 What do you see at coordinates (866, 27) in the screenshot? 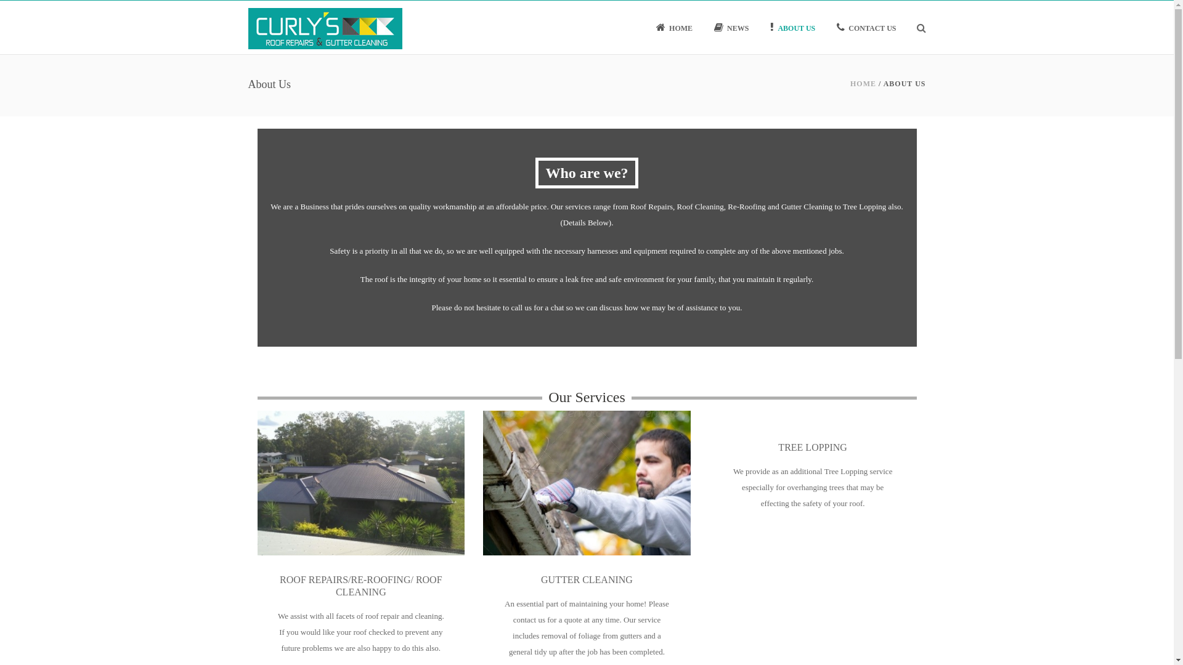
I see `CONTACT US` at bounding box center [866, 27].